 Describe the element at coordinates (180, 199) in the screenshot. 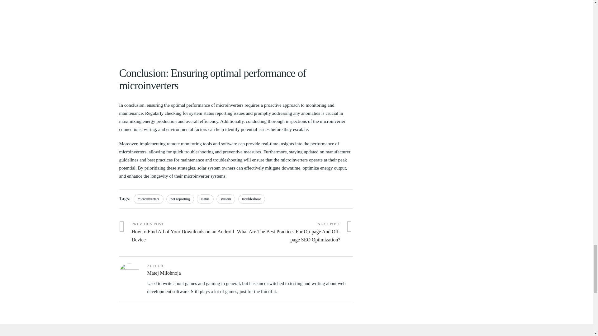

I see `not reporting` at that location.